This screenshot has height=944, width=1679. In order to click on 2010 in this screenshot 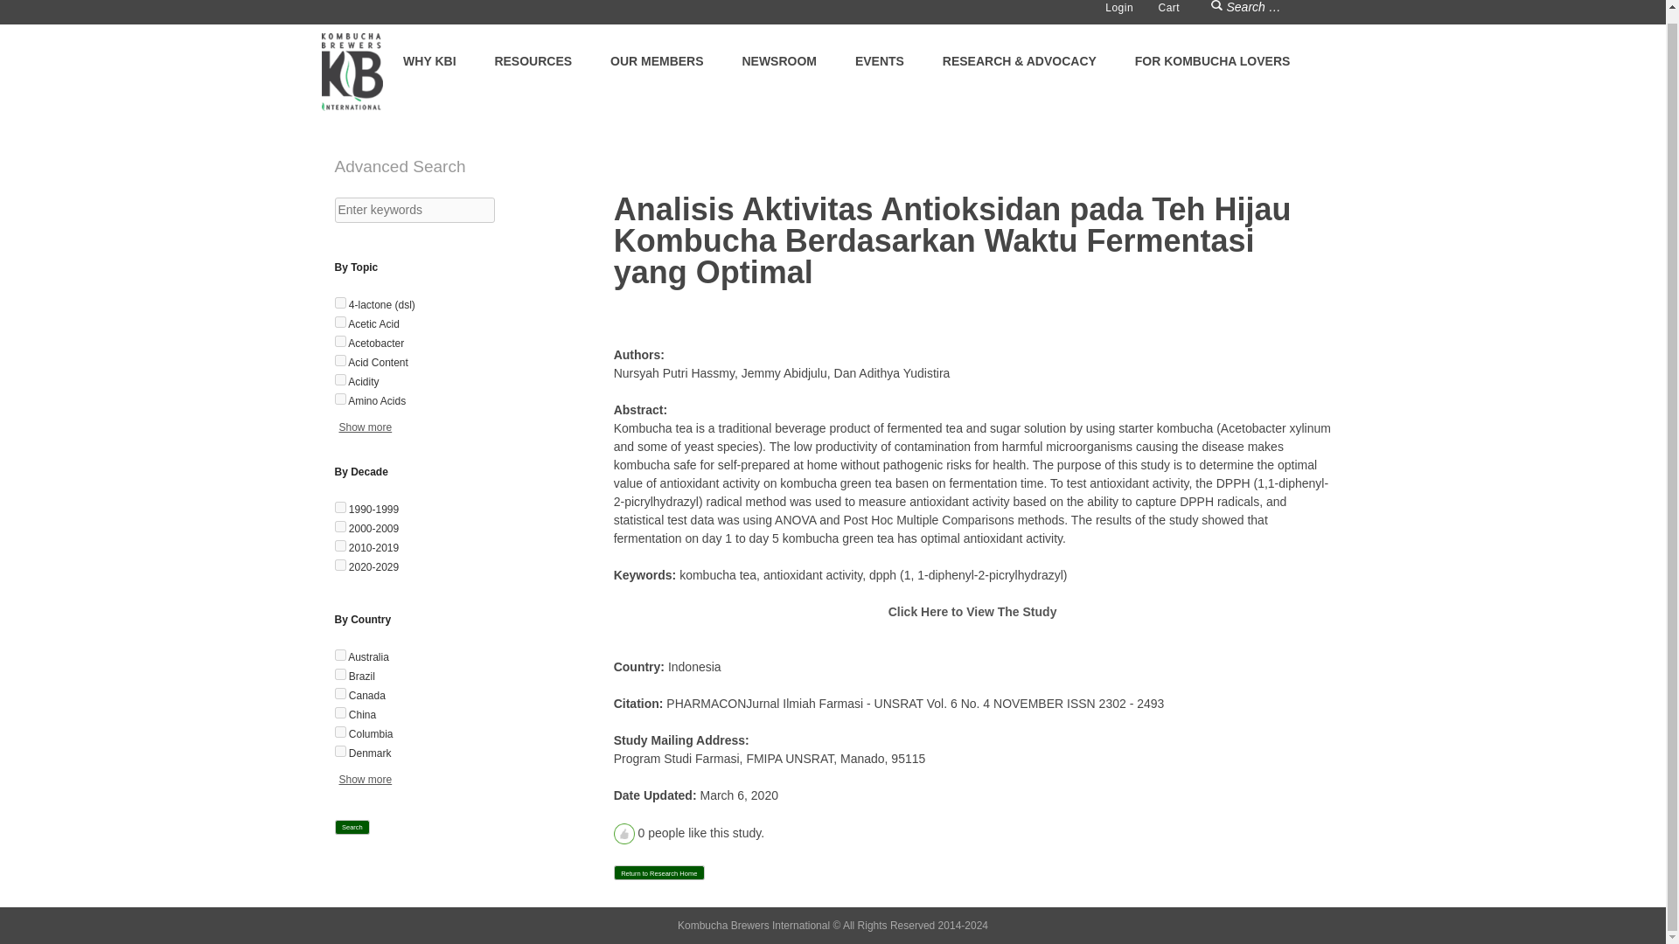, I will do `click(339, 545)`.